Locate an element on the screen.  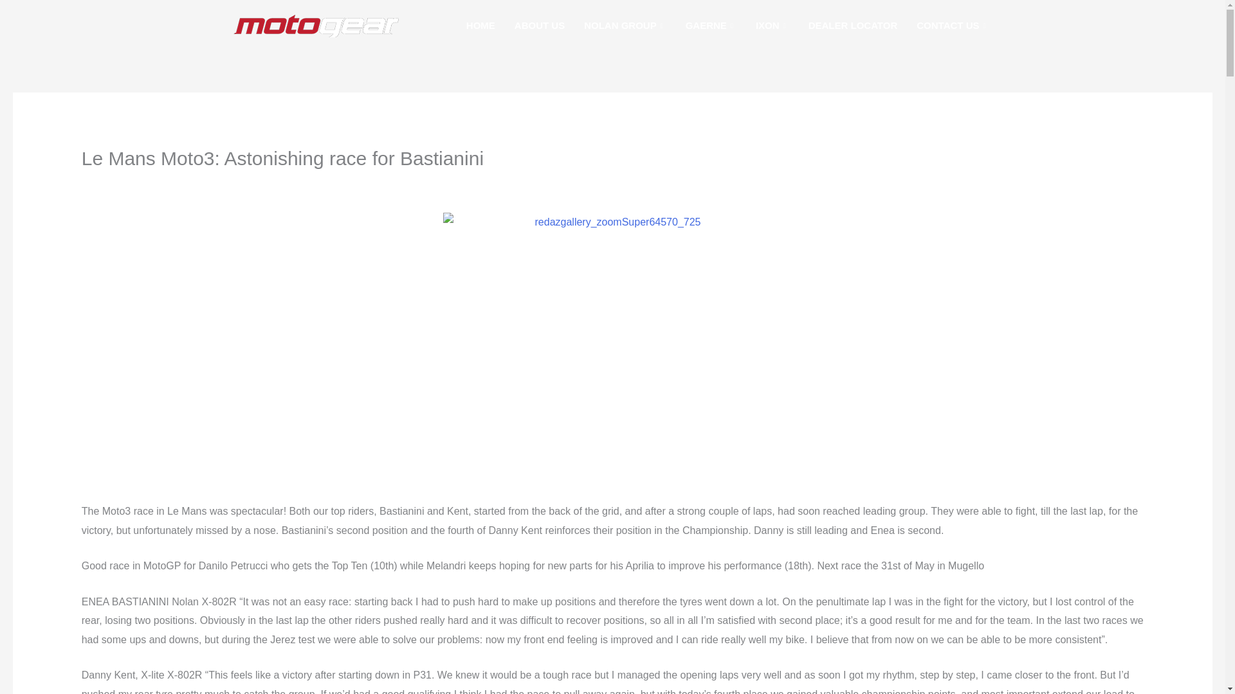
GAERNE is located at coordinates (710, 26).